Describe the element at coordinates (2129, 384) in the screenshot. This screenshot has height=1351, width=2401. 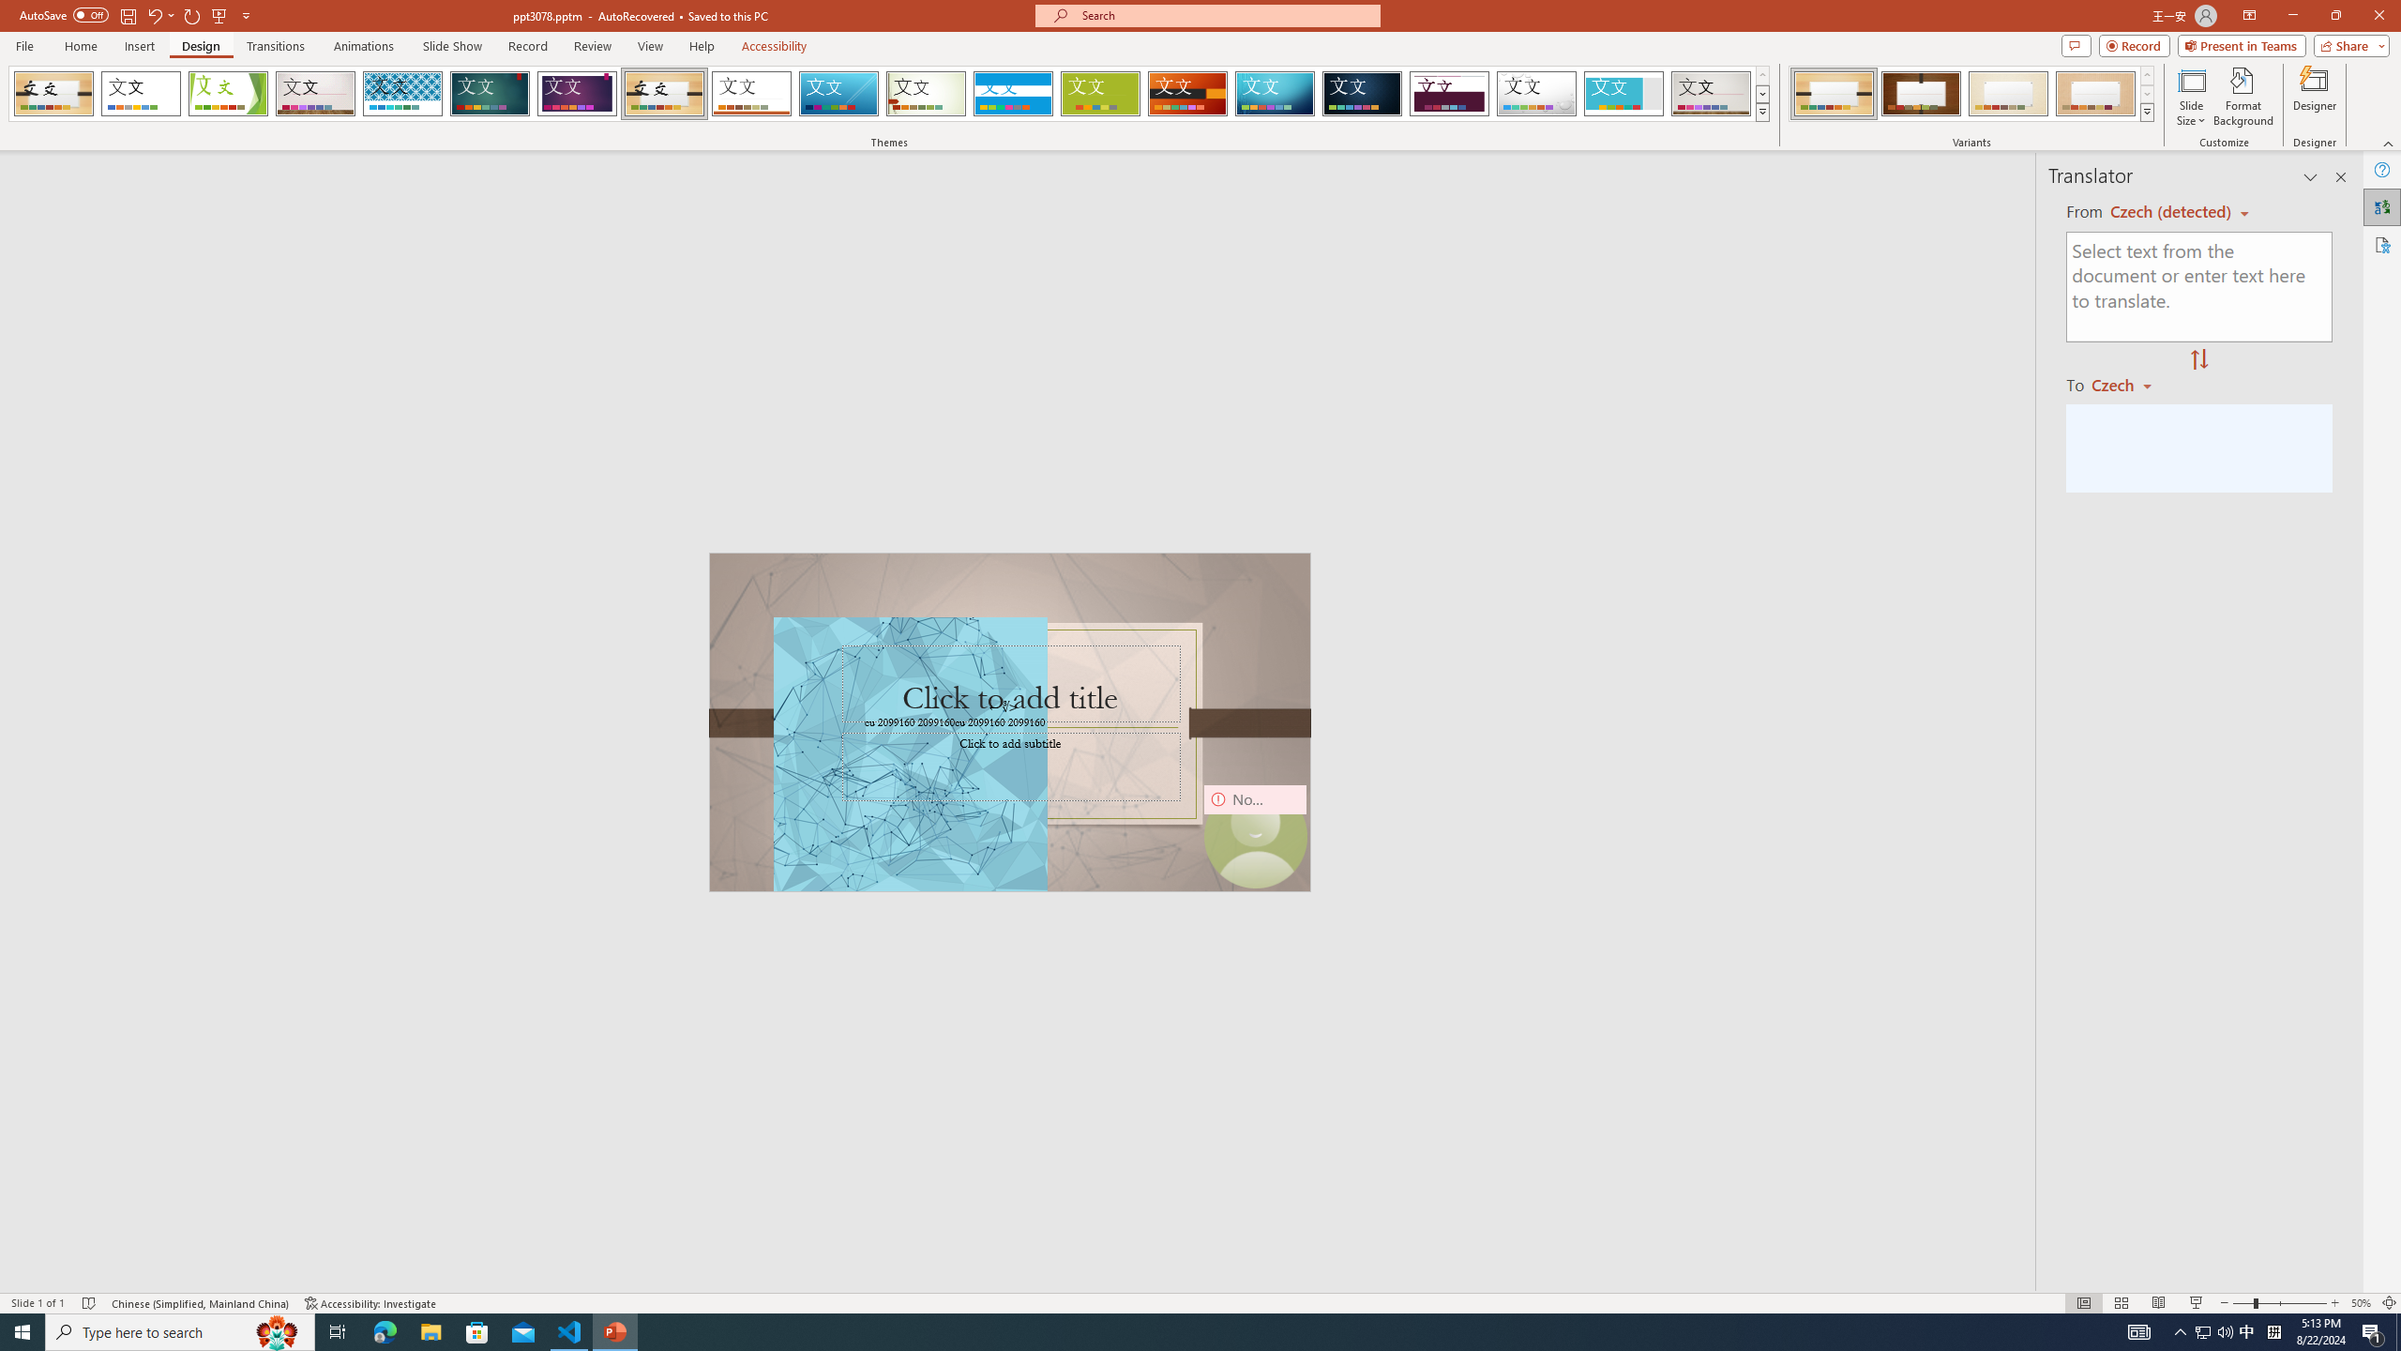
I see `Czech` at that location.